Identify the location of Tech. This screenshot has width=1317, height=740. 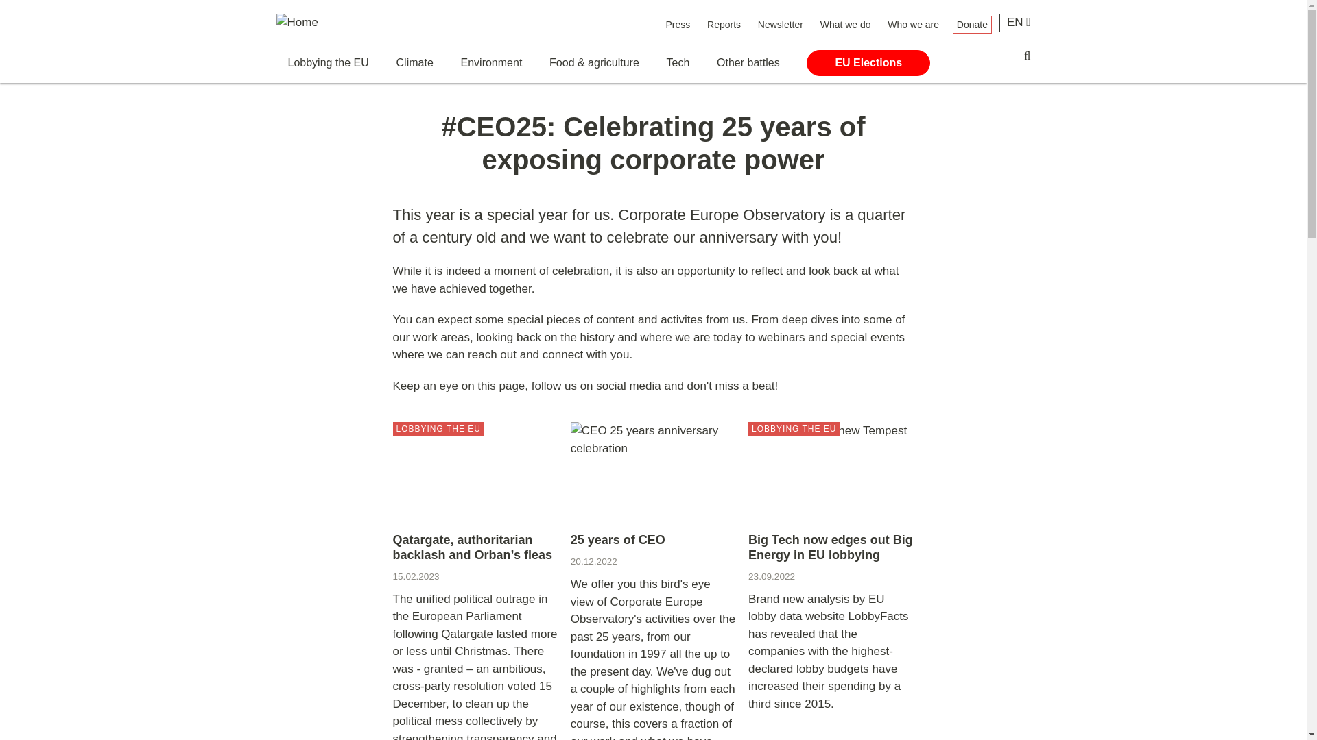
(678, 63).